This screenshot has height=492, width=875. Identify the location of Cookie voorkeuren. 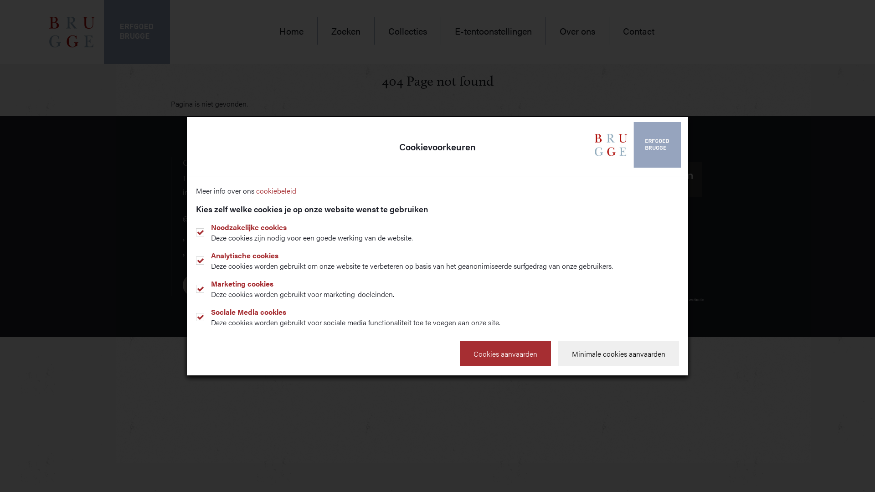
(194, 285).